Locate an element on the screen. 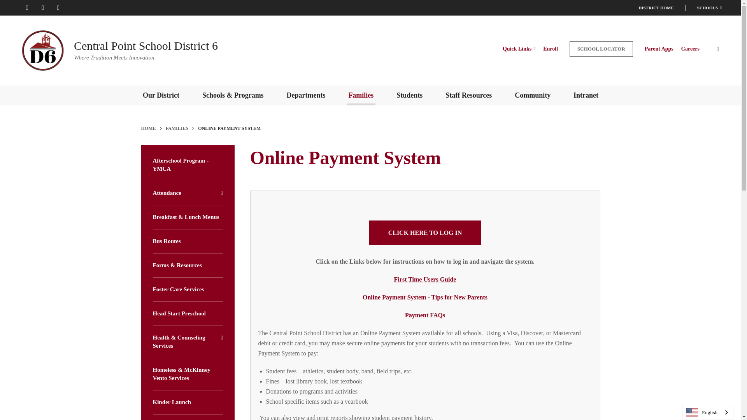  Online Payment System is located at coordinates (425, 233).